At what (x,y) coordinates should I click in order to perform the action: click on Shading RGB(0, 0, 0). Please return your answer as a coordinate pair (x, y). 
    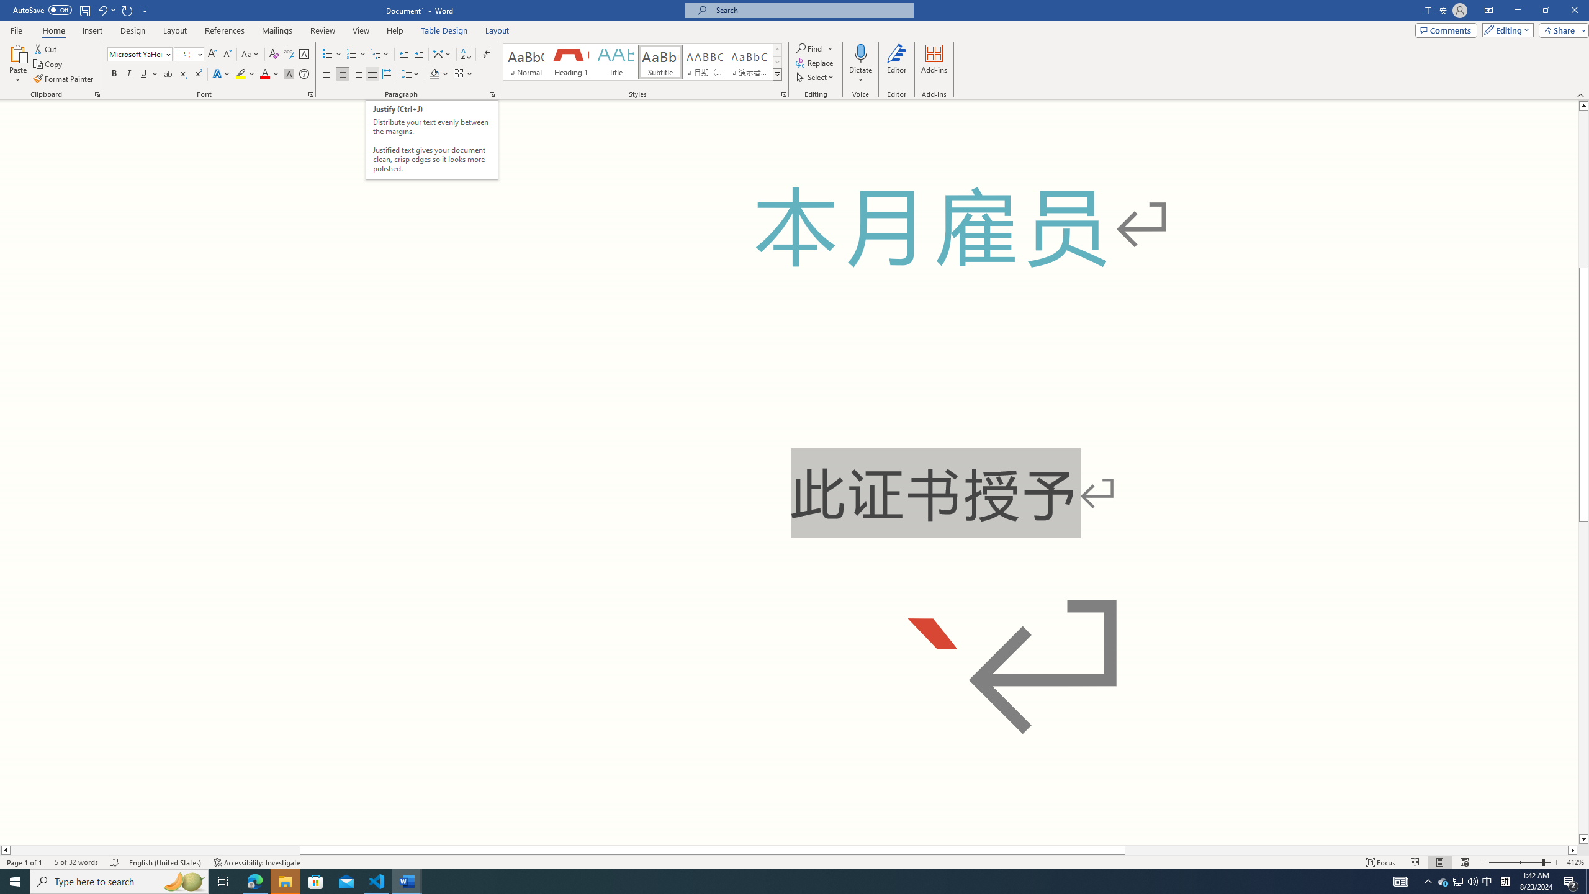
    Looking at the image, I should click on (434, 74).